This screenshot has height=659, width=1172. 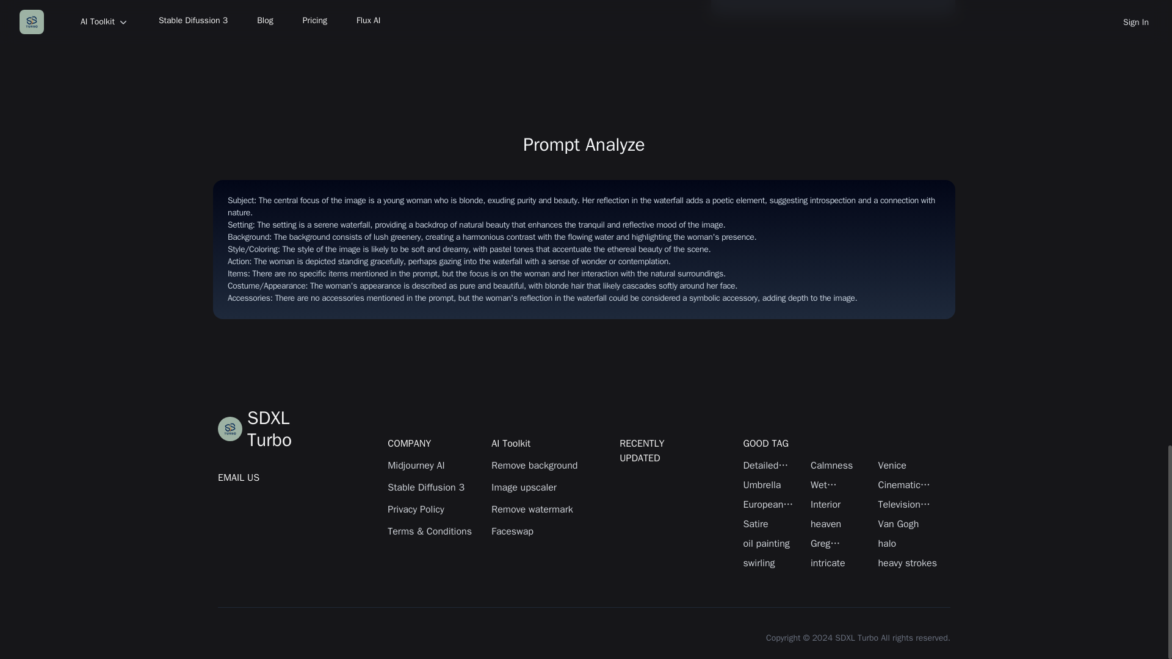 I want to click on Van Gogh, so click(x=908, y=524).